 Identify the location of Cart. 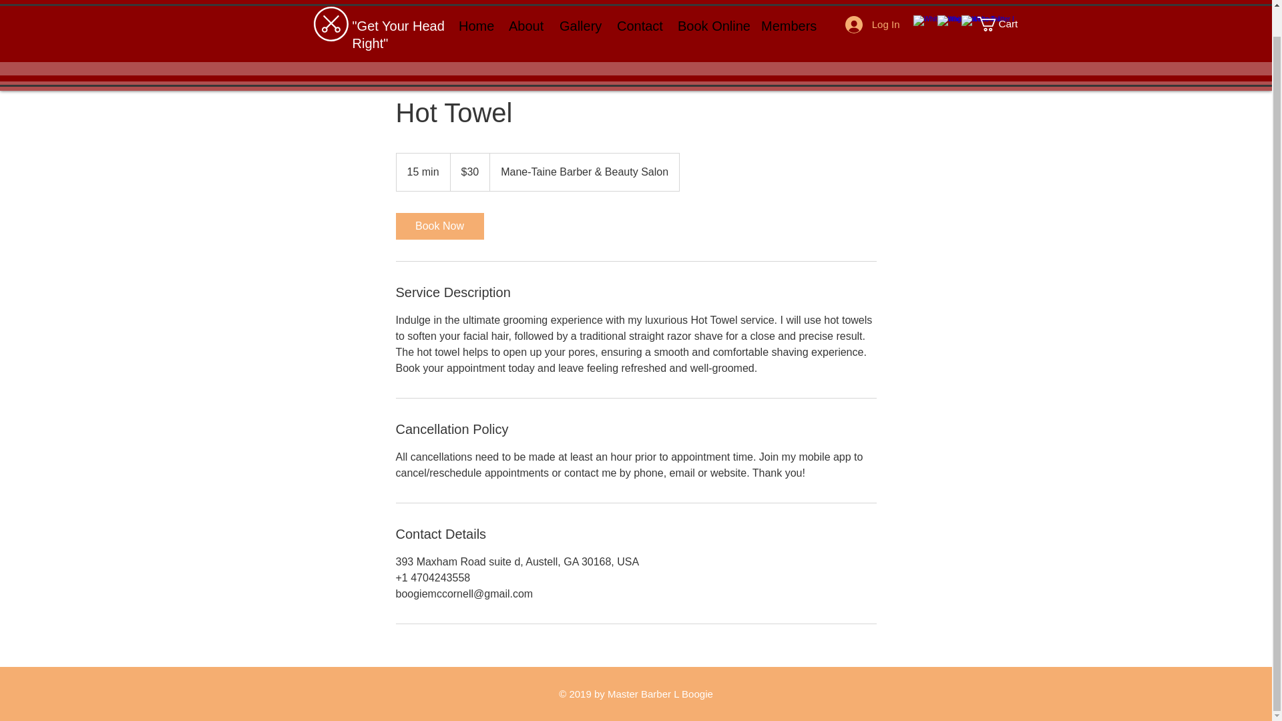
(1004, 1).